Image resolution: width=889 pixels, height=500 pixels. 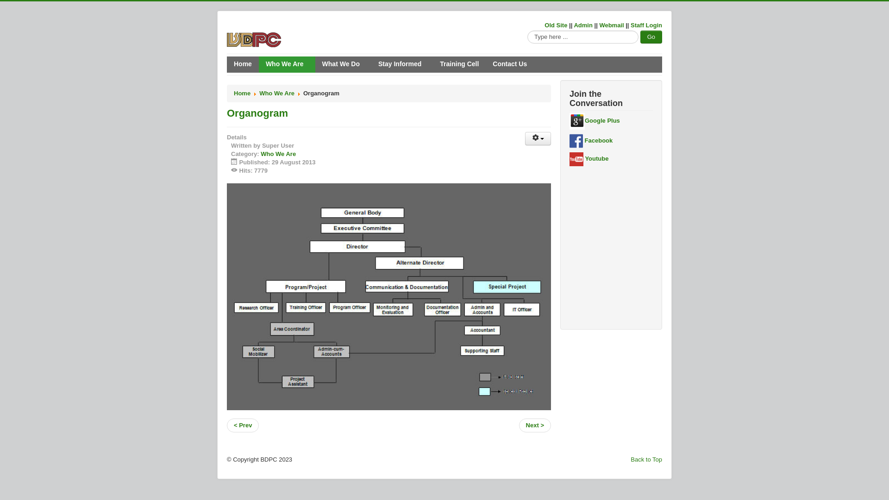 I want to click on What We Do, so click(x=344, y=65).